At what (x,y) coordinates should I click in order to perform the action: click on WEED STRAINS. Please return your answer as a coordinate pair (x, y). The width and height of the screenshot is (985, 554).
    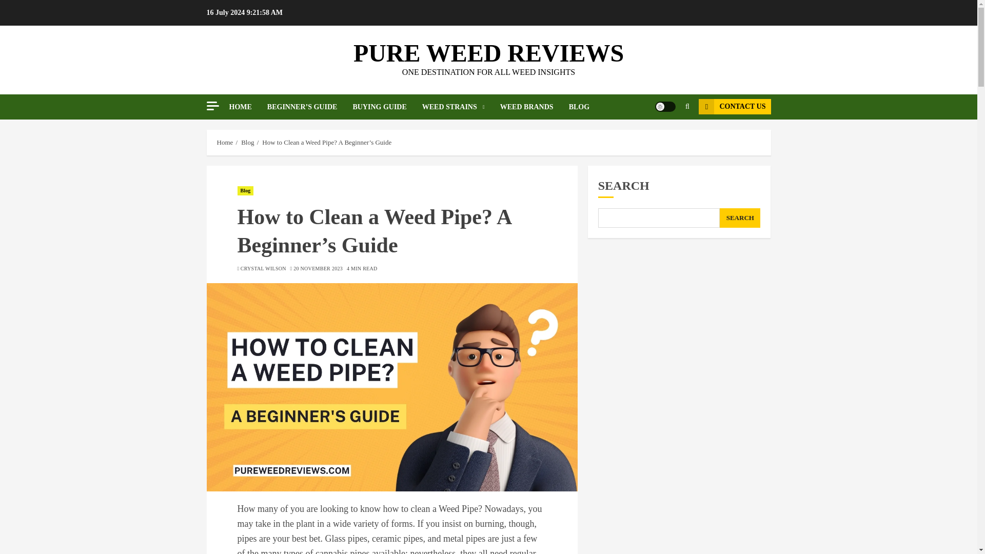
    Looking at the image, I should click on (461, 107).